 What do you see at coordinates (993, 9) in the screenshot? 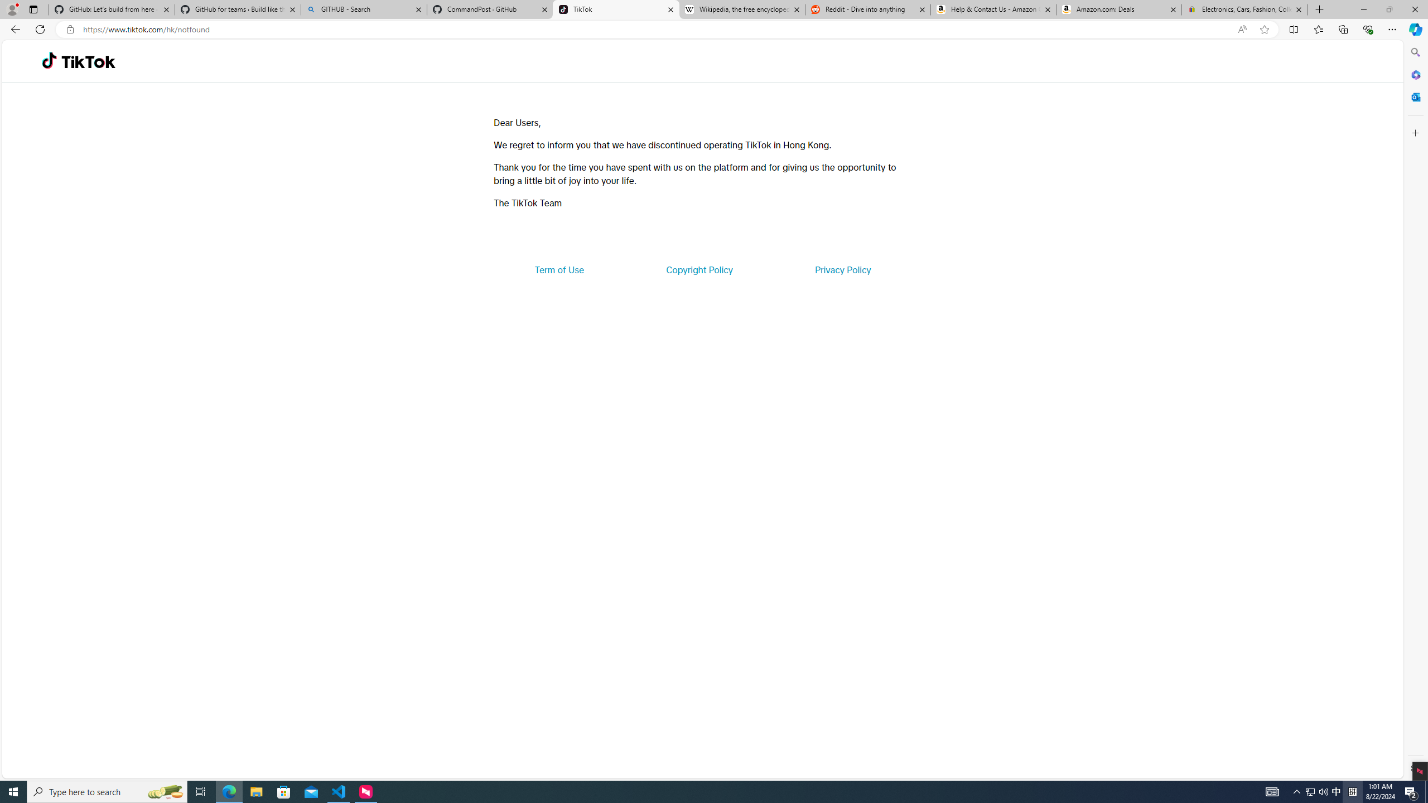
I see `Help & Contact Us - Amazon Customer Service` at bounding box center [993, 9].